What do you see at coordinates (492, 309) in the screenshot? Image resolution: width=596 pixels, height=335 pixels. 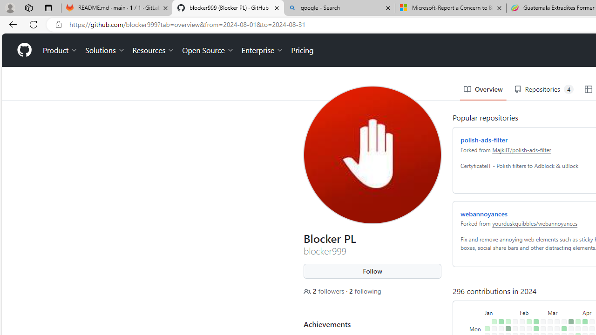 I see `3 contributions on January 10th.` at bounding box center [492, 309].